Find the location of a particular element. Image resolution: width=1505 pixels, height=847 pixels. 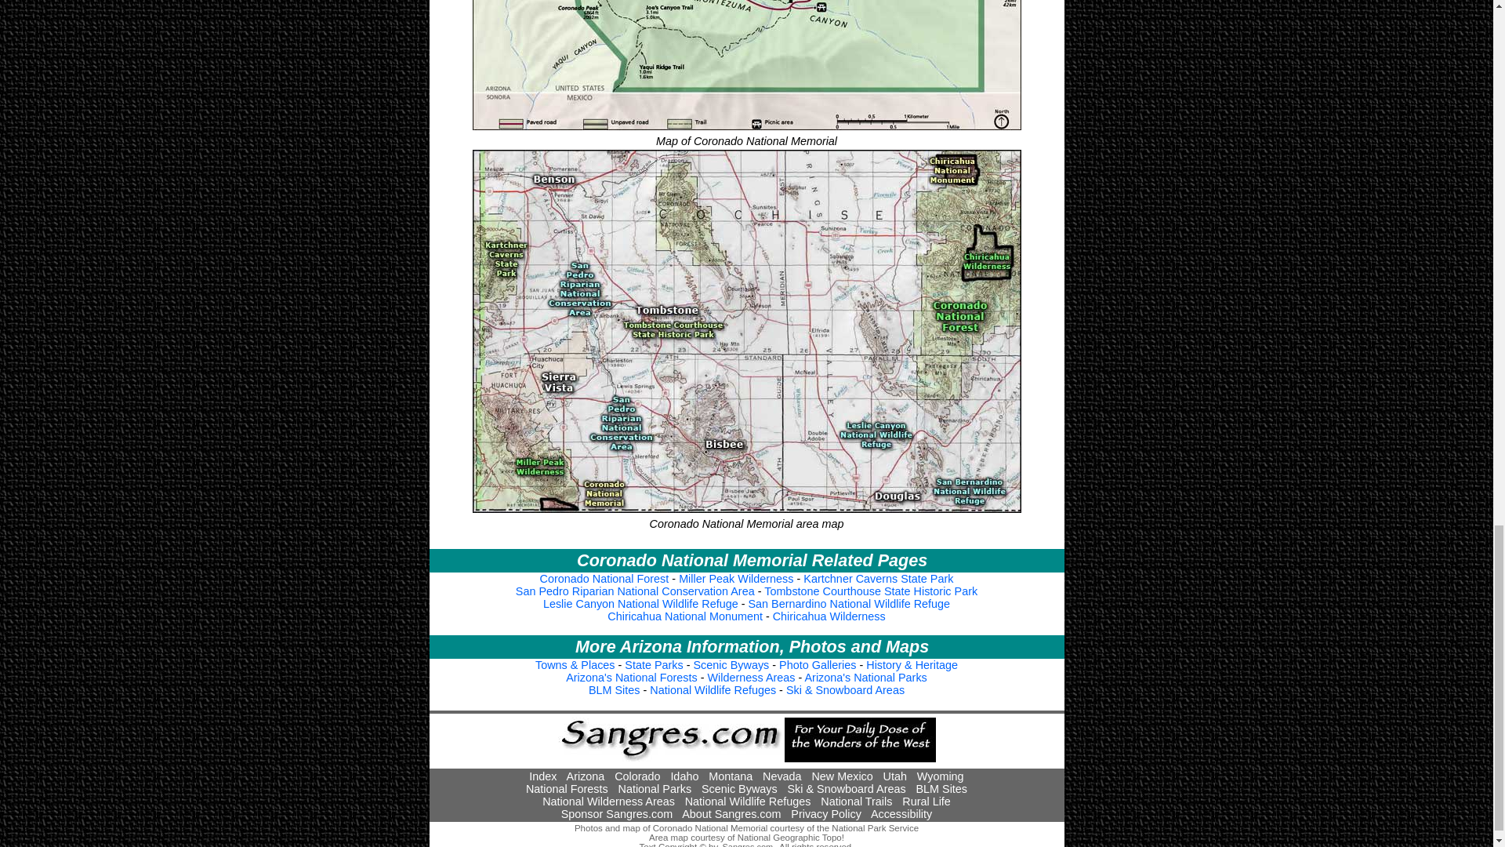

Map of Coronado National Memorial is located at coordinates (746, 66).